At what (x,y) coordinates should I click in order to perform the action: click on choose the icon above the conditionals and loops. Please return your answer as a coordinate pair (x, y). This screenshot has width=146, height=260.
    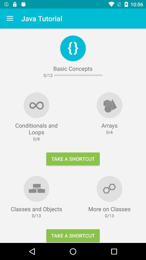
    Looking at the image, I should click on (10, 18).